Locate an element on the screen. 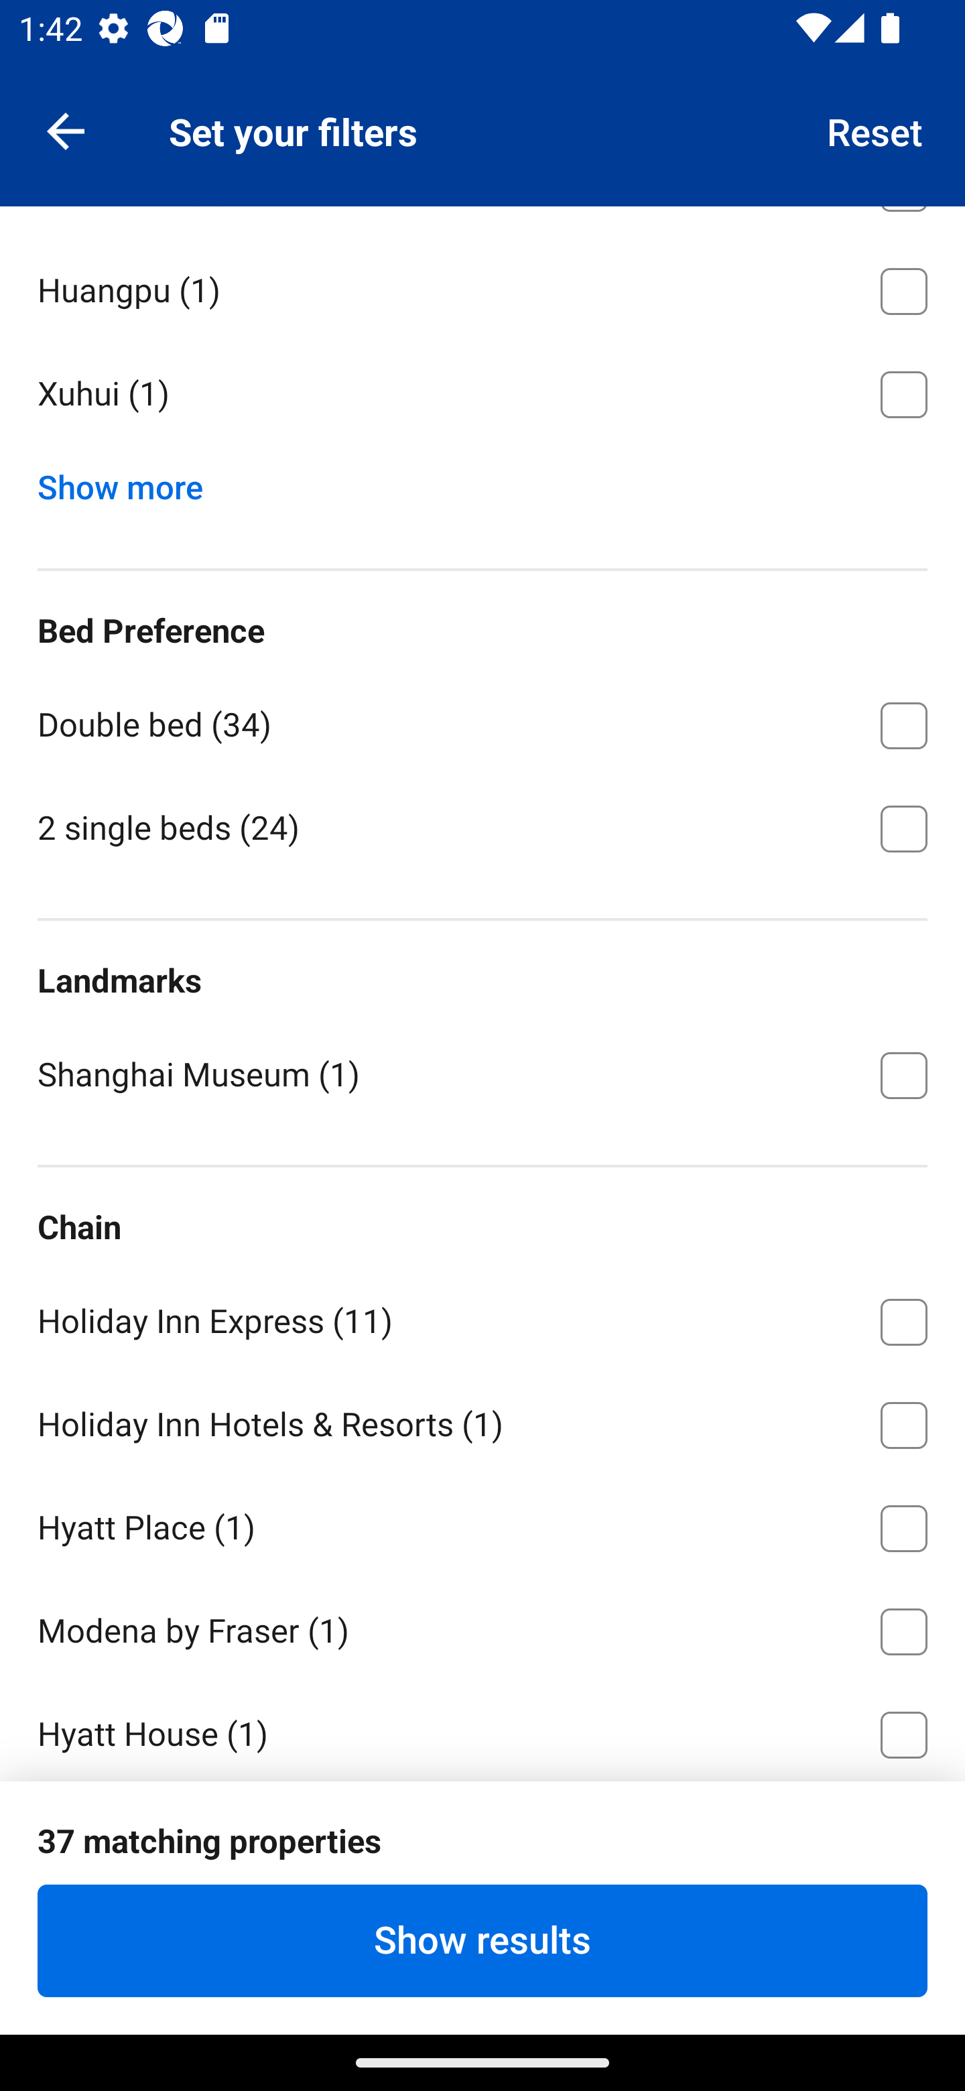 Image resolution: width=965 pixels, height=2091 pixels. Huangpu ⁦(1) is located at coordinates (482, 286).